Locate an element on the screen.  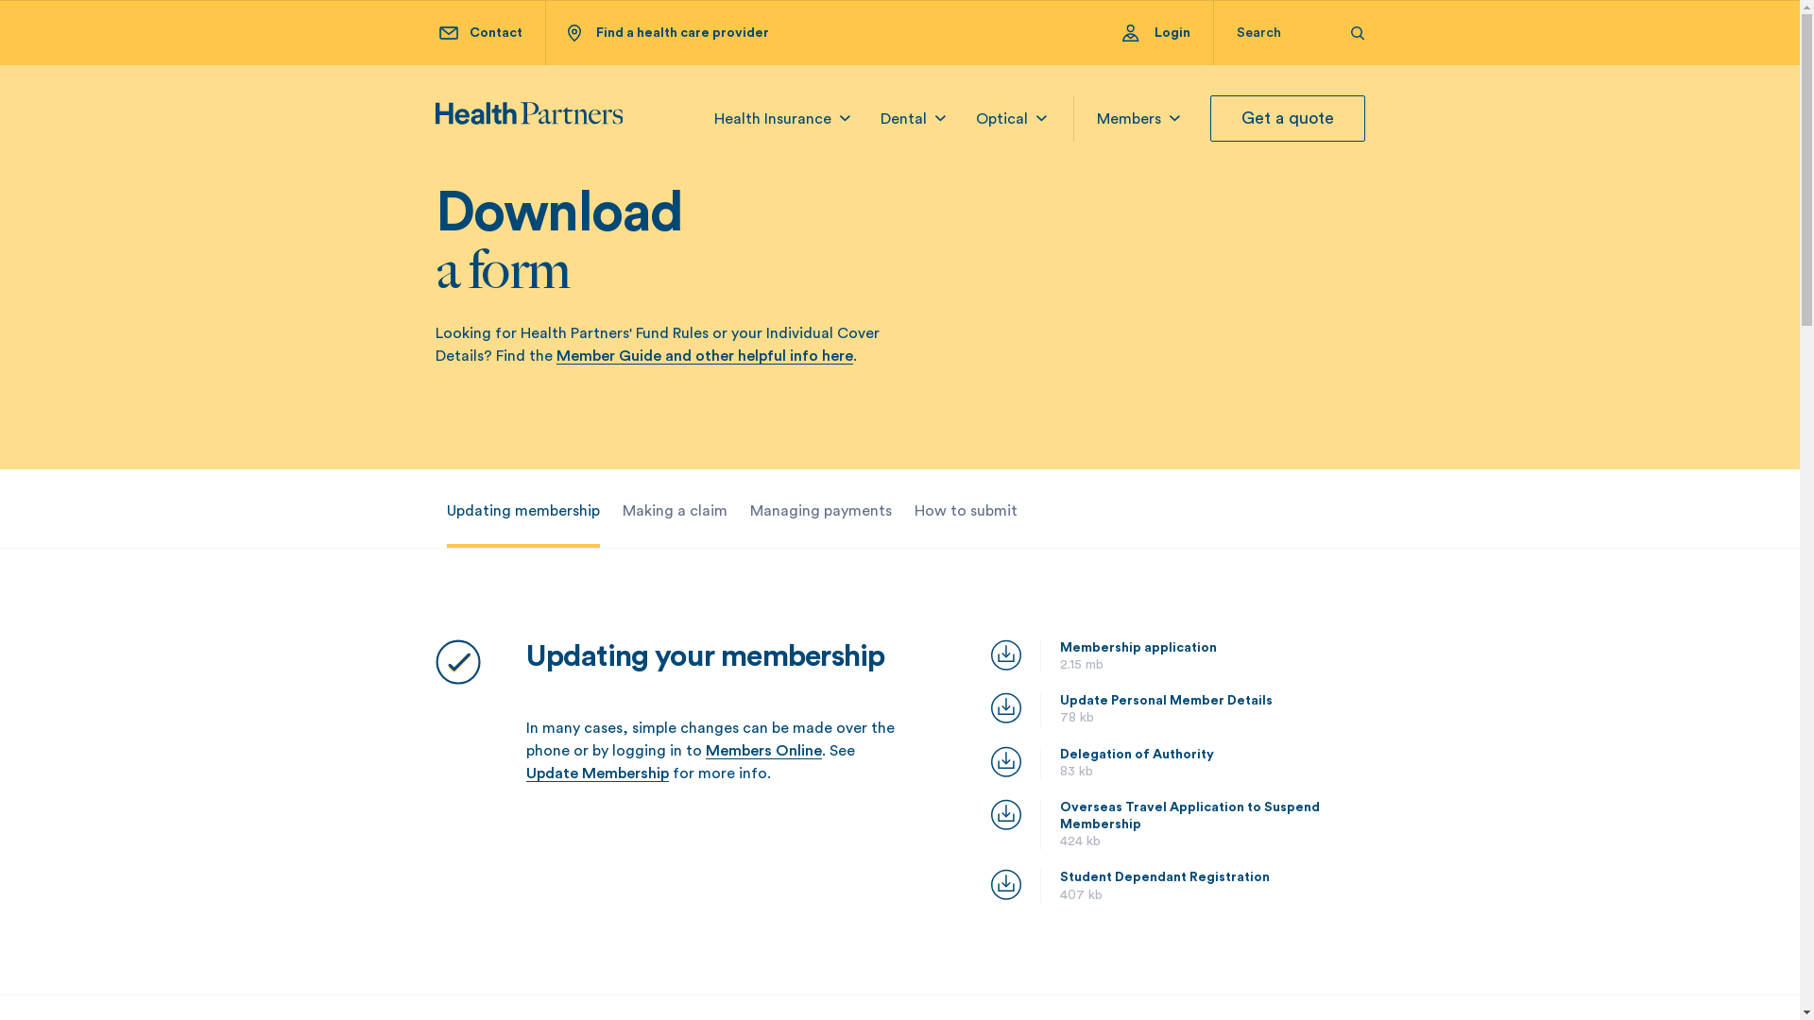
Member Guide and other helpful info here is located at coordinates (704, 357).